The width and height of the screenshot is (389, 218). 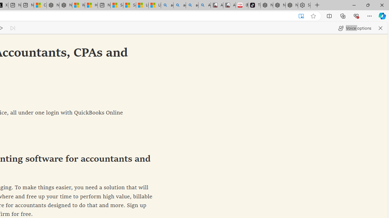 What do you see at coordinates (279, 5) in the screenshot?
I see `Nordace Siena Pro 15 Backpack` at bounding box center [279, 5].